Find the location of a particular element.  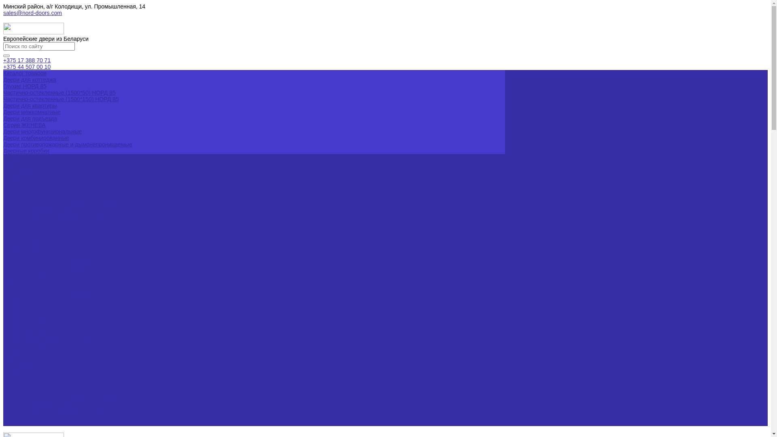

sales@nord-doors.com is located at coordinates (32, 13).